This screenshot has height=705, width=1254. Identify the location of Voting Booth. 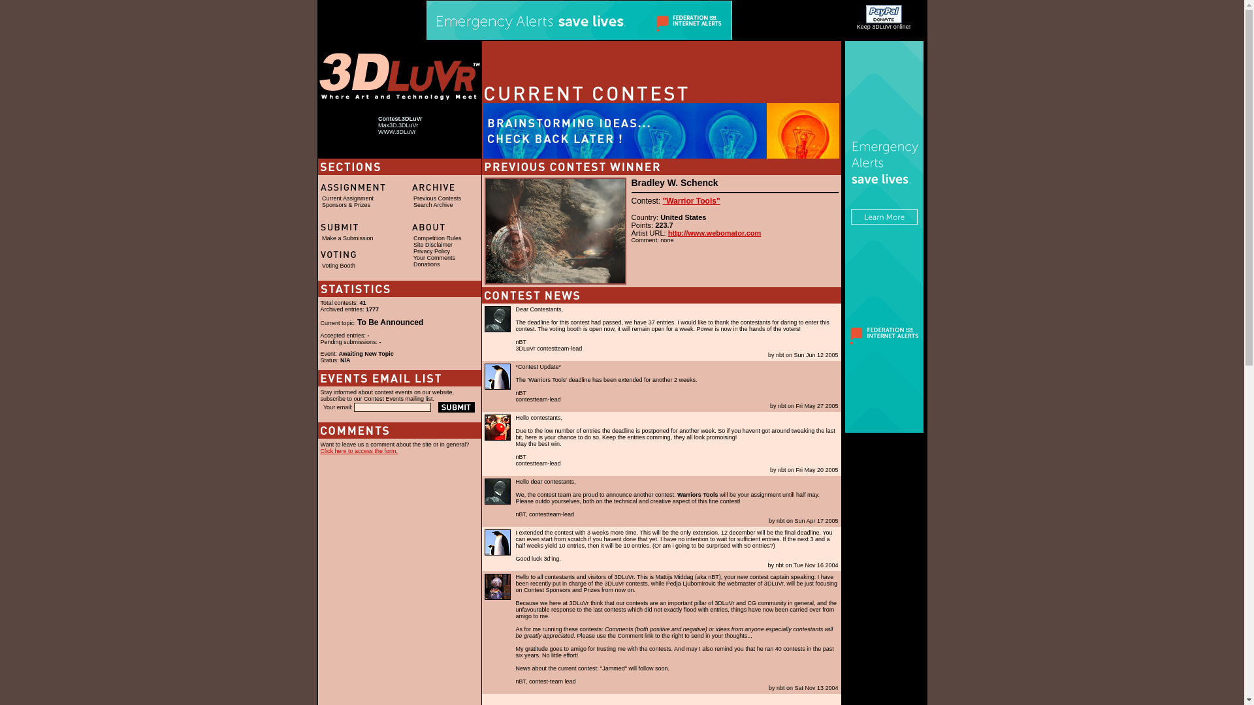
(338, 266).